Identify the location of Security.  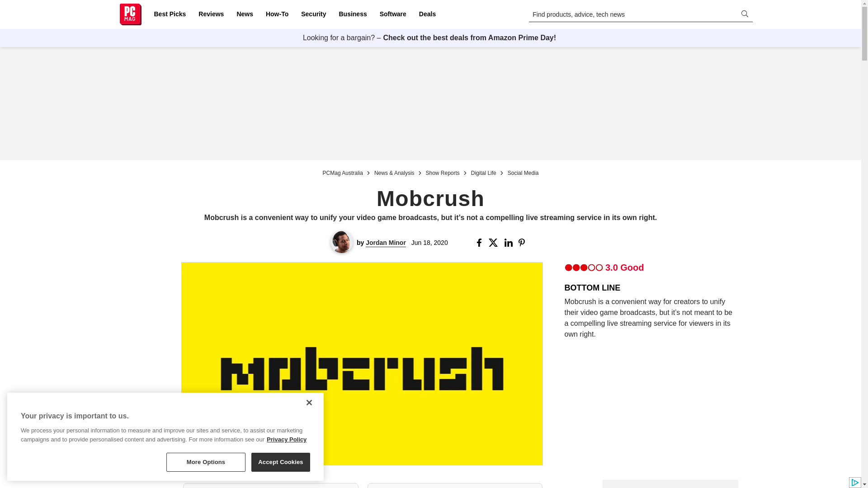
(314, 14).